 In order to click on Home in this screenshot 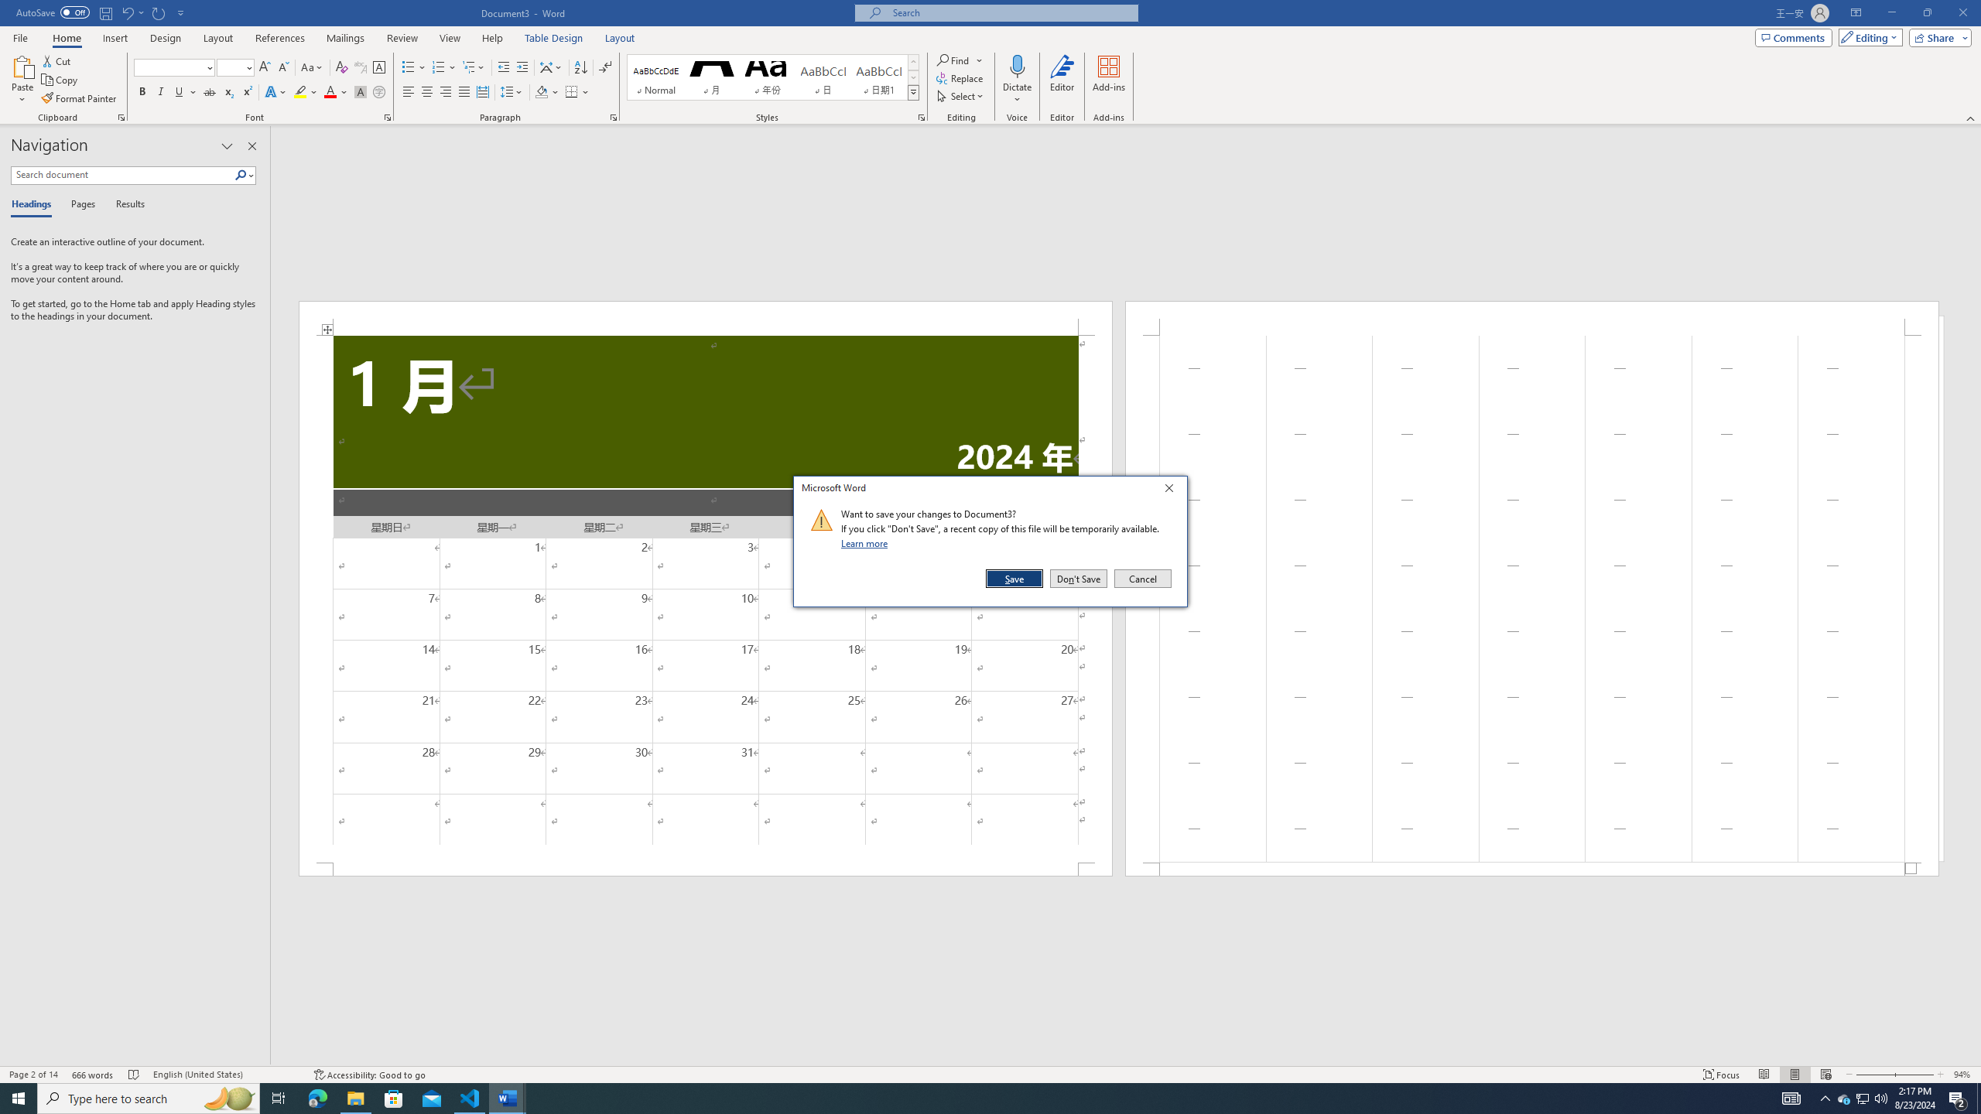, I will do `click(66, 38)`.